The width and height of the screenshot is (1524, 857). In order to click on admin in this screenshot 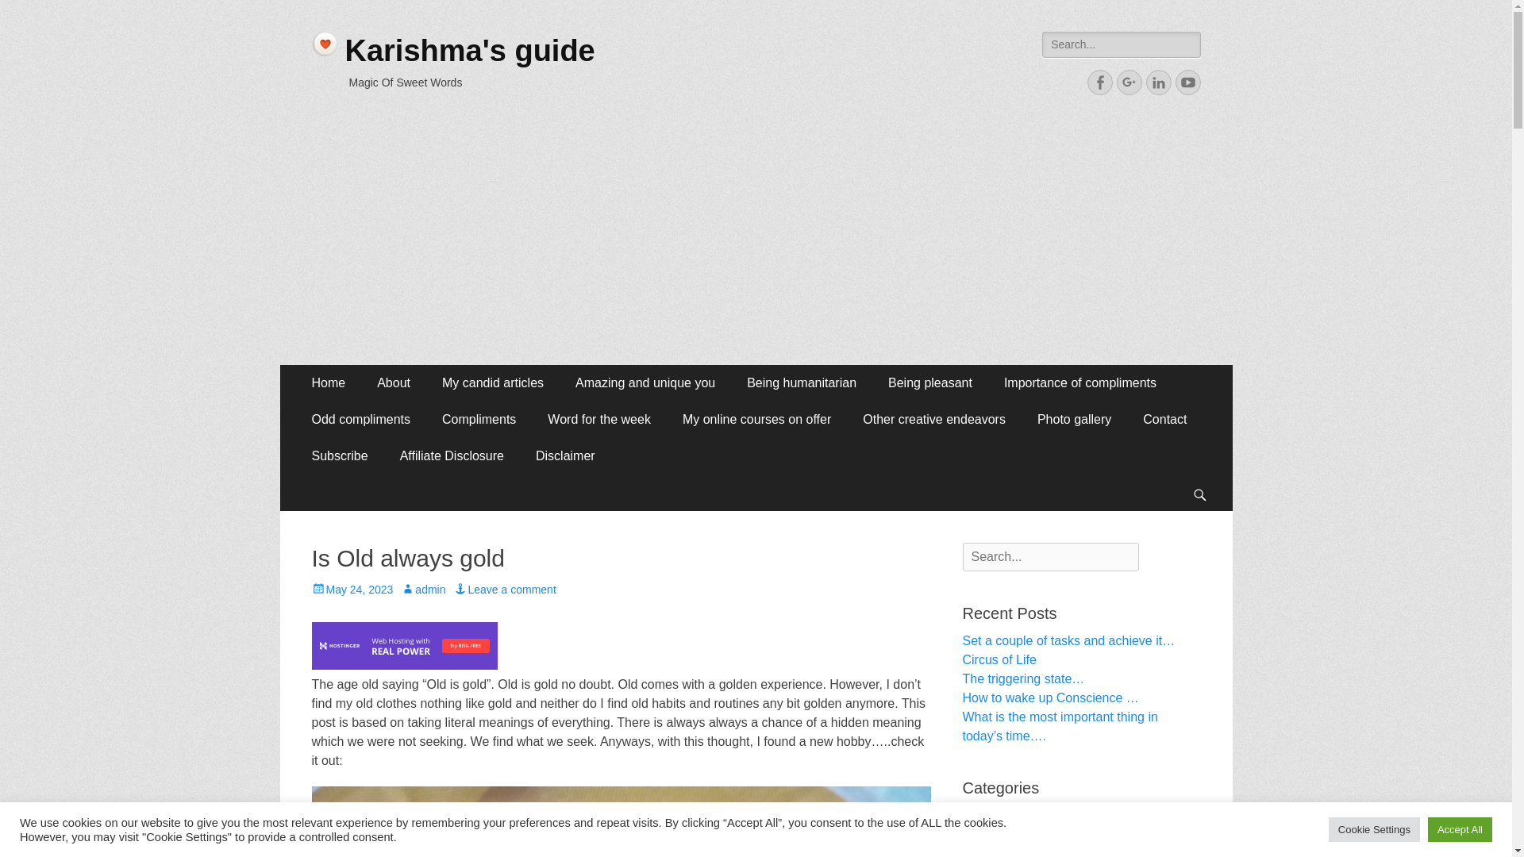, I will do `click(422, 589)`.